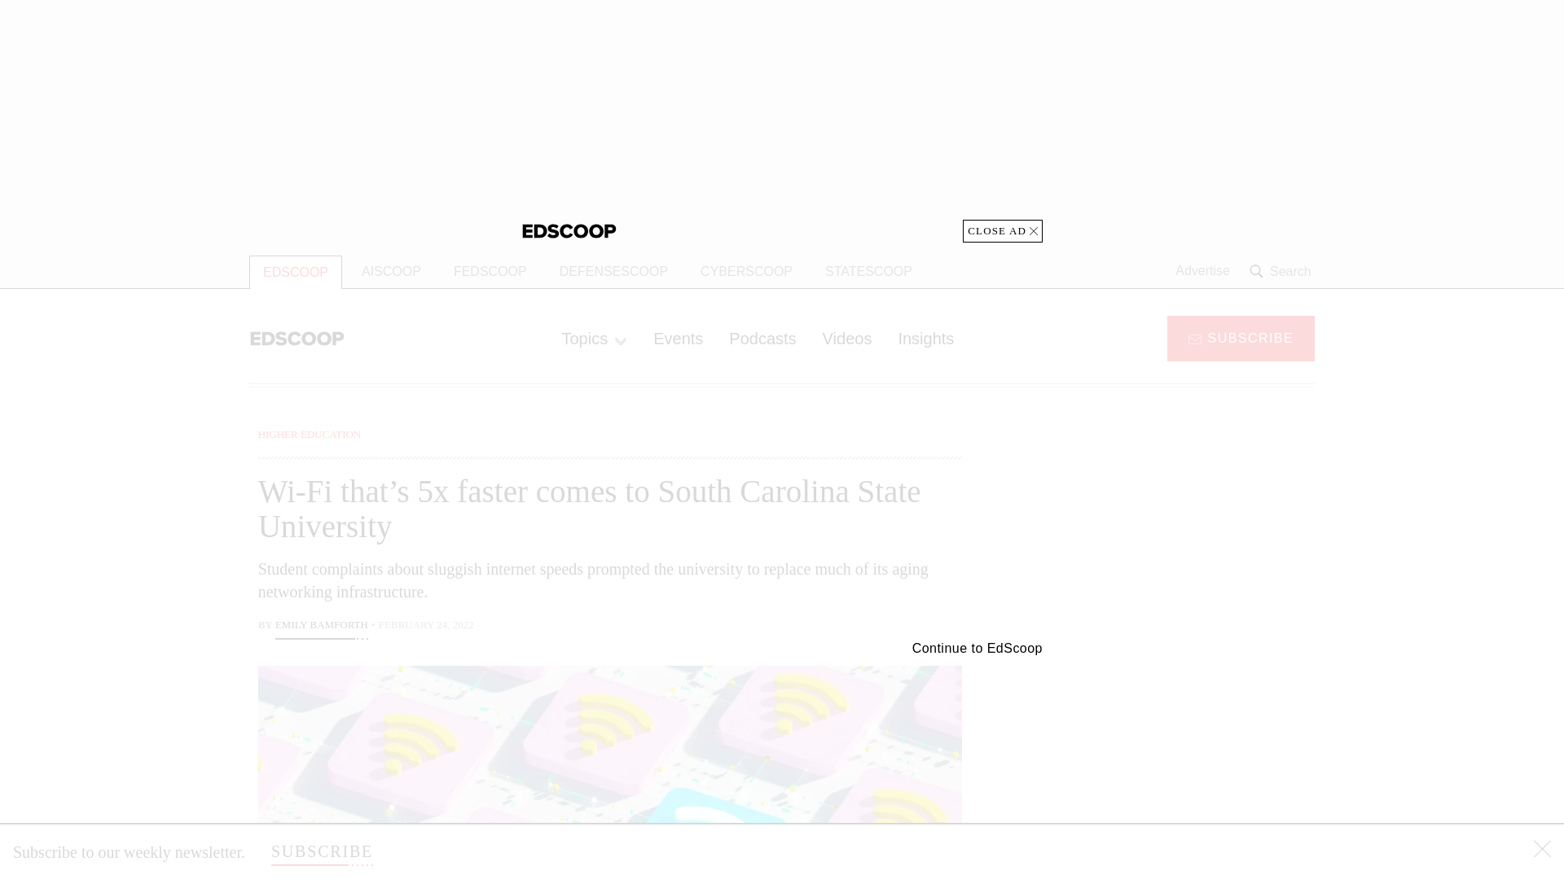 This screenshot has width=1564, height=879. What do you see at coordinates (1241, 337) in the screenshot?
I see `SUBSCRIBE` at bounding box center [1241, 337].